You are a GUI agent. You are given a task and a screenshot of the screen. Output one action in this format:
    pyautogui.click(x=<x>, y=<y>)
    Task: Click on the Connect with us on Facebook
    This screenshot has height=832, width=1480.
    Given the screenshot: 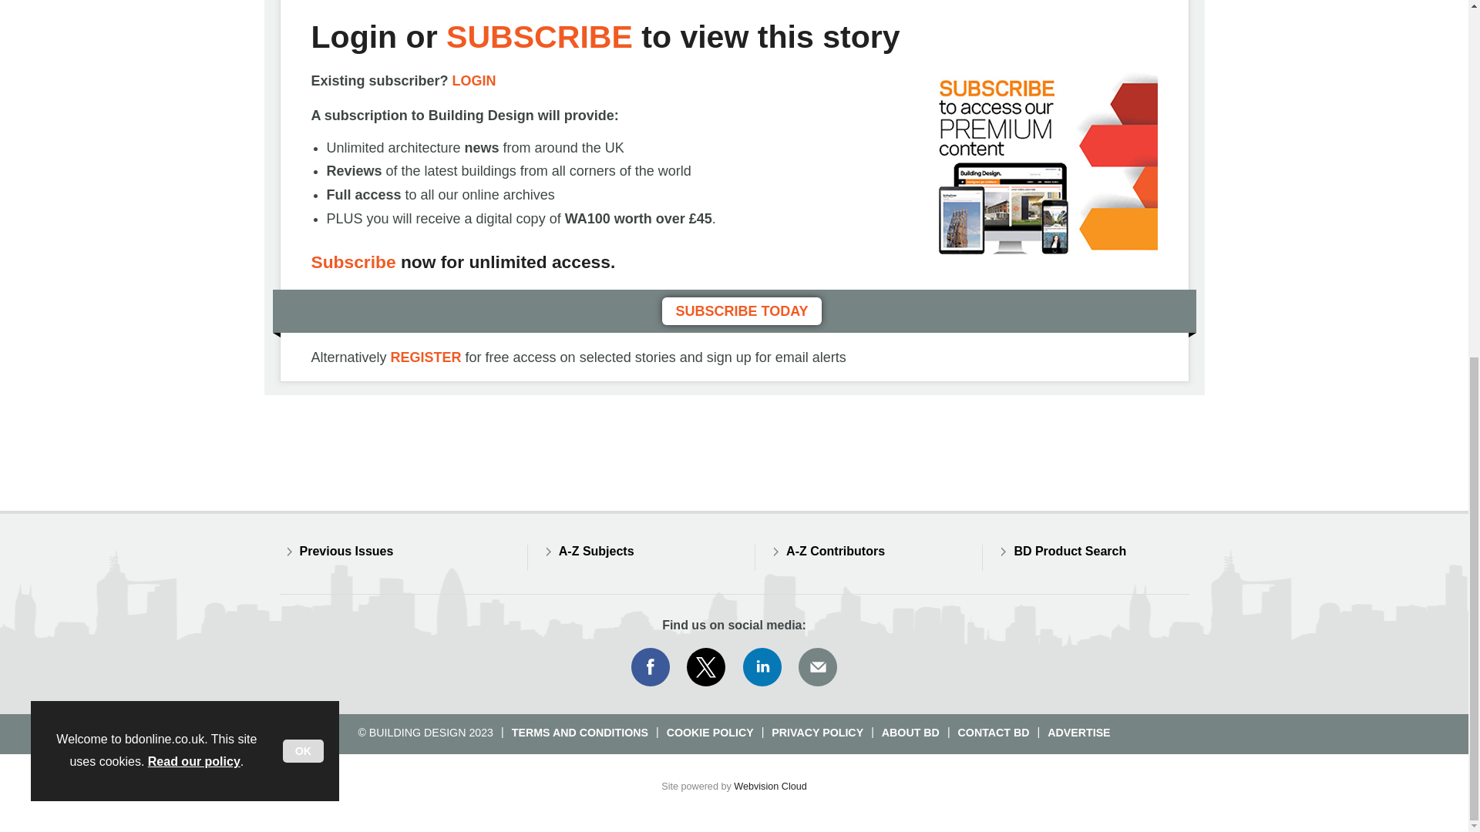 What is the action you would take?
    pyautogui.click(x=650, y=667)
    